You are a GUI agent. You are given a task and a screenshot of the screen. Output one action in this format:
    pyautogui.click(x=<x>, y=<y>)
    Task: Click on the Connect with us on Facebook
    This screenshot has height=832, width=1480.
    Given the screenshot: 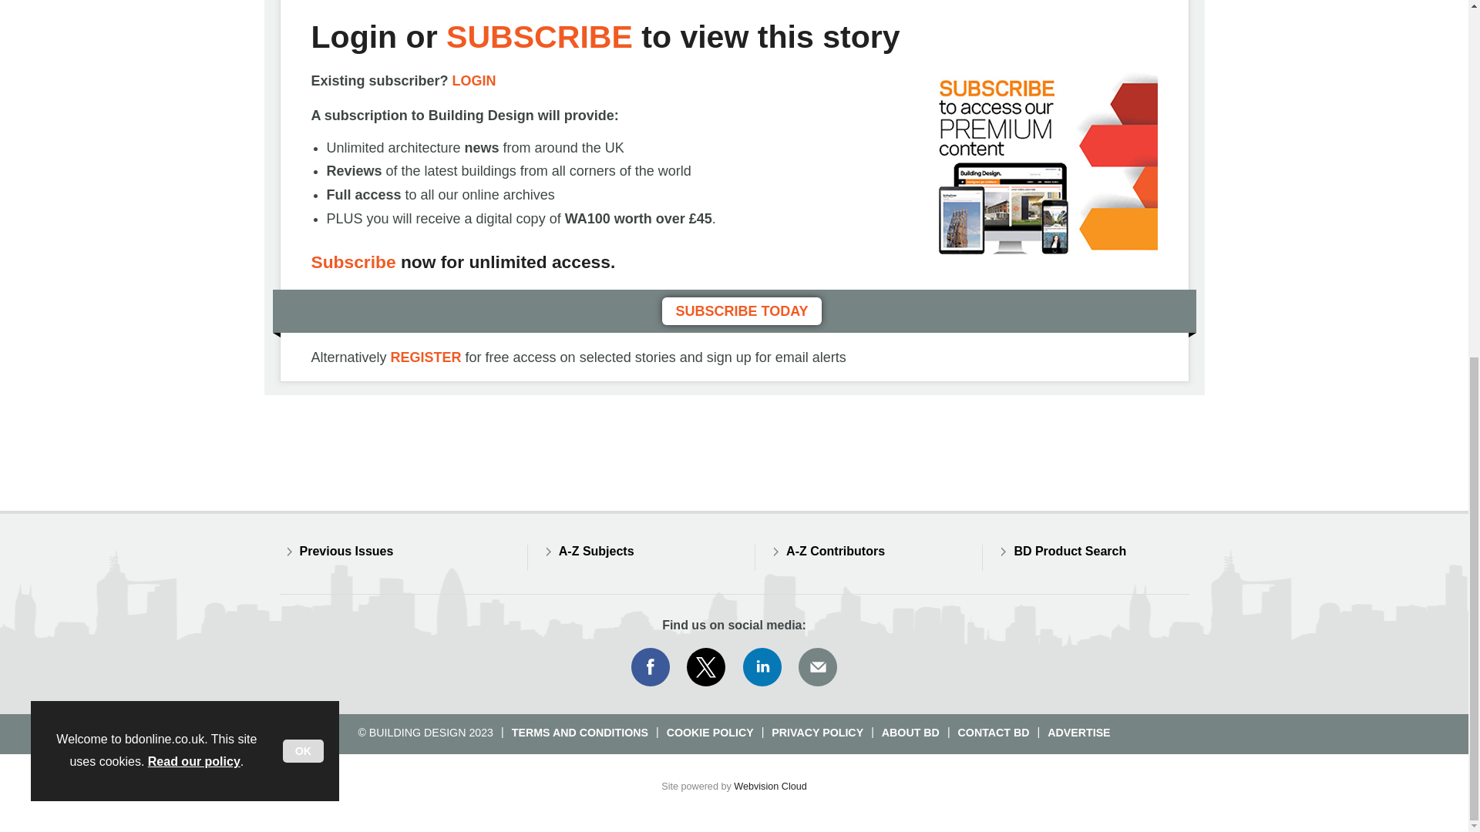 What is the action you would take?
    pyautogui.click(x=650, y=667)
    